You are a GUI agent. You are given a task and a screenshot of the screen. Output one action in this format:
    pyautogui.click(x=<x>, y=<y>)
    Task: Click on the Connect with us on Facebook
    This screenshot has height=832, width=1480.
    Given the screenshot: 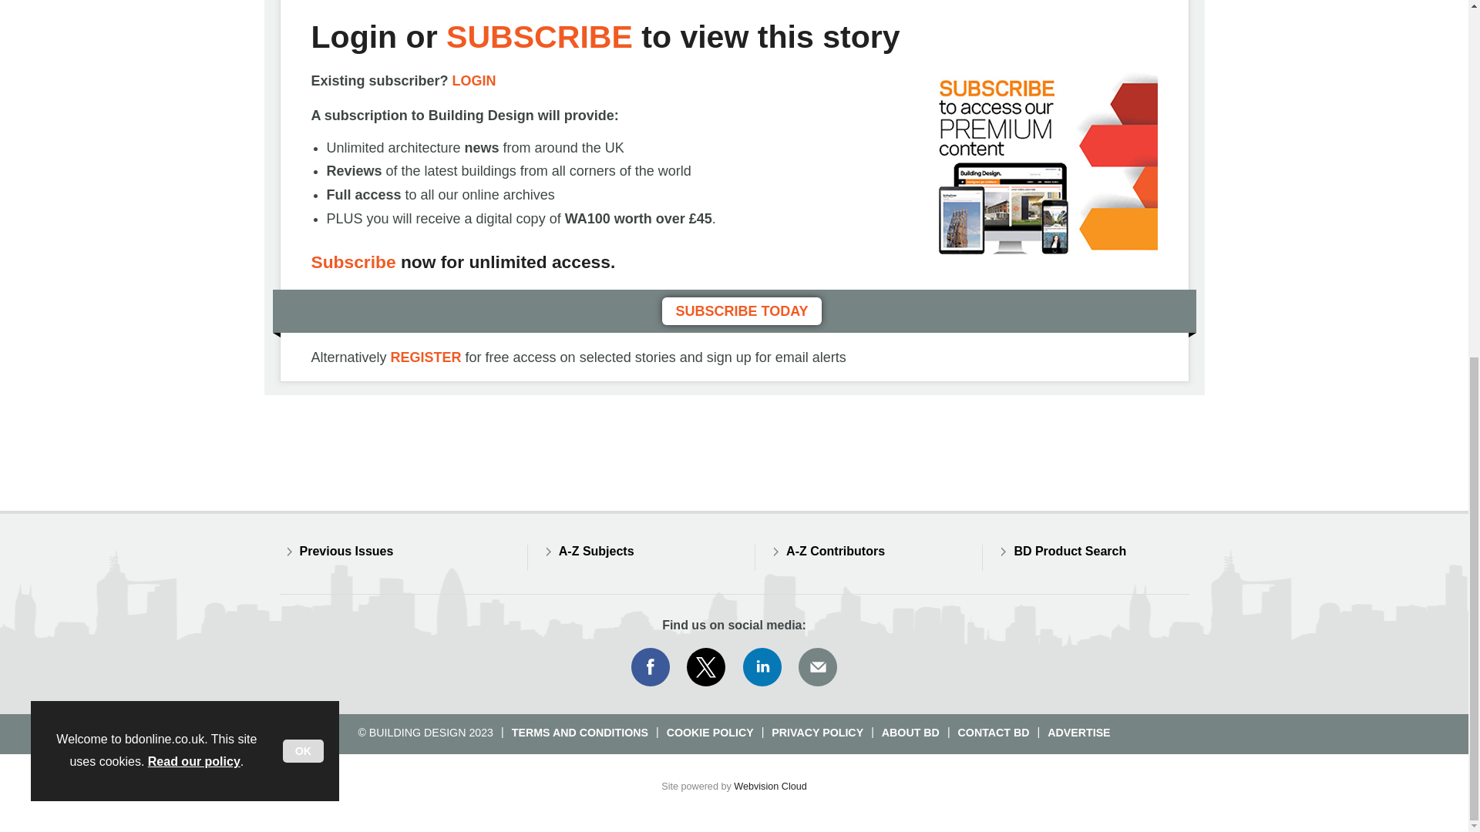 What is the action you would take?
    pyautogui.click(x=650, y=667)
    